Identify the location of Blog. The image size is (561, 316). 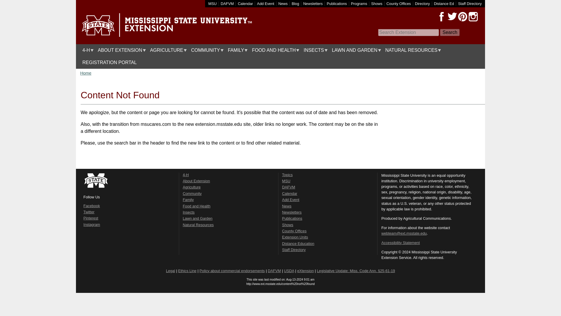
(295, 4).